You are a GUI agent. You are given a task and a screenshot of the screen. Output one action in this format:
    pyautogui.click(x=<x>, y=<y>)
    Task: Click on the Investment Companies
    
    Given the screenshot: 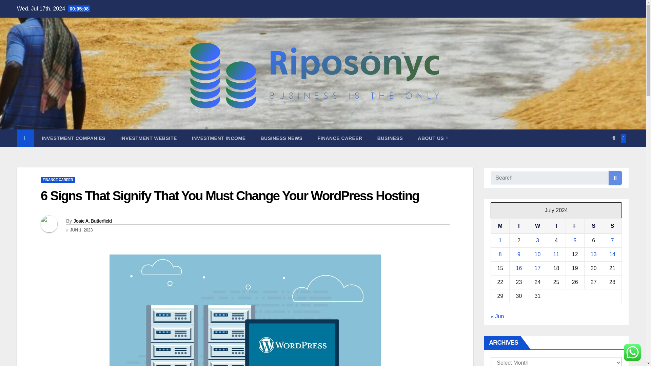 What is the action you would take?
    pyautogui.click(x=73, y=138)
    